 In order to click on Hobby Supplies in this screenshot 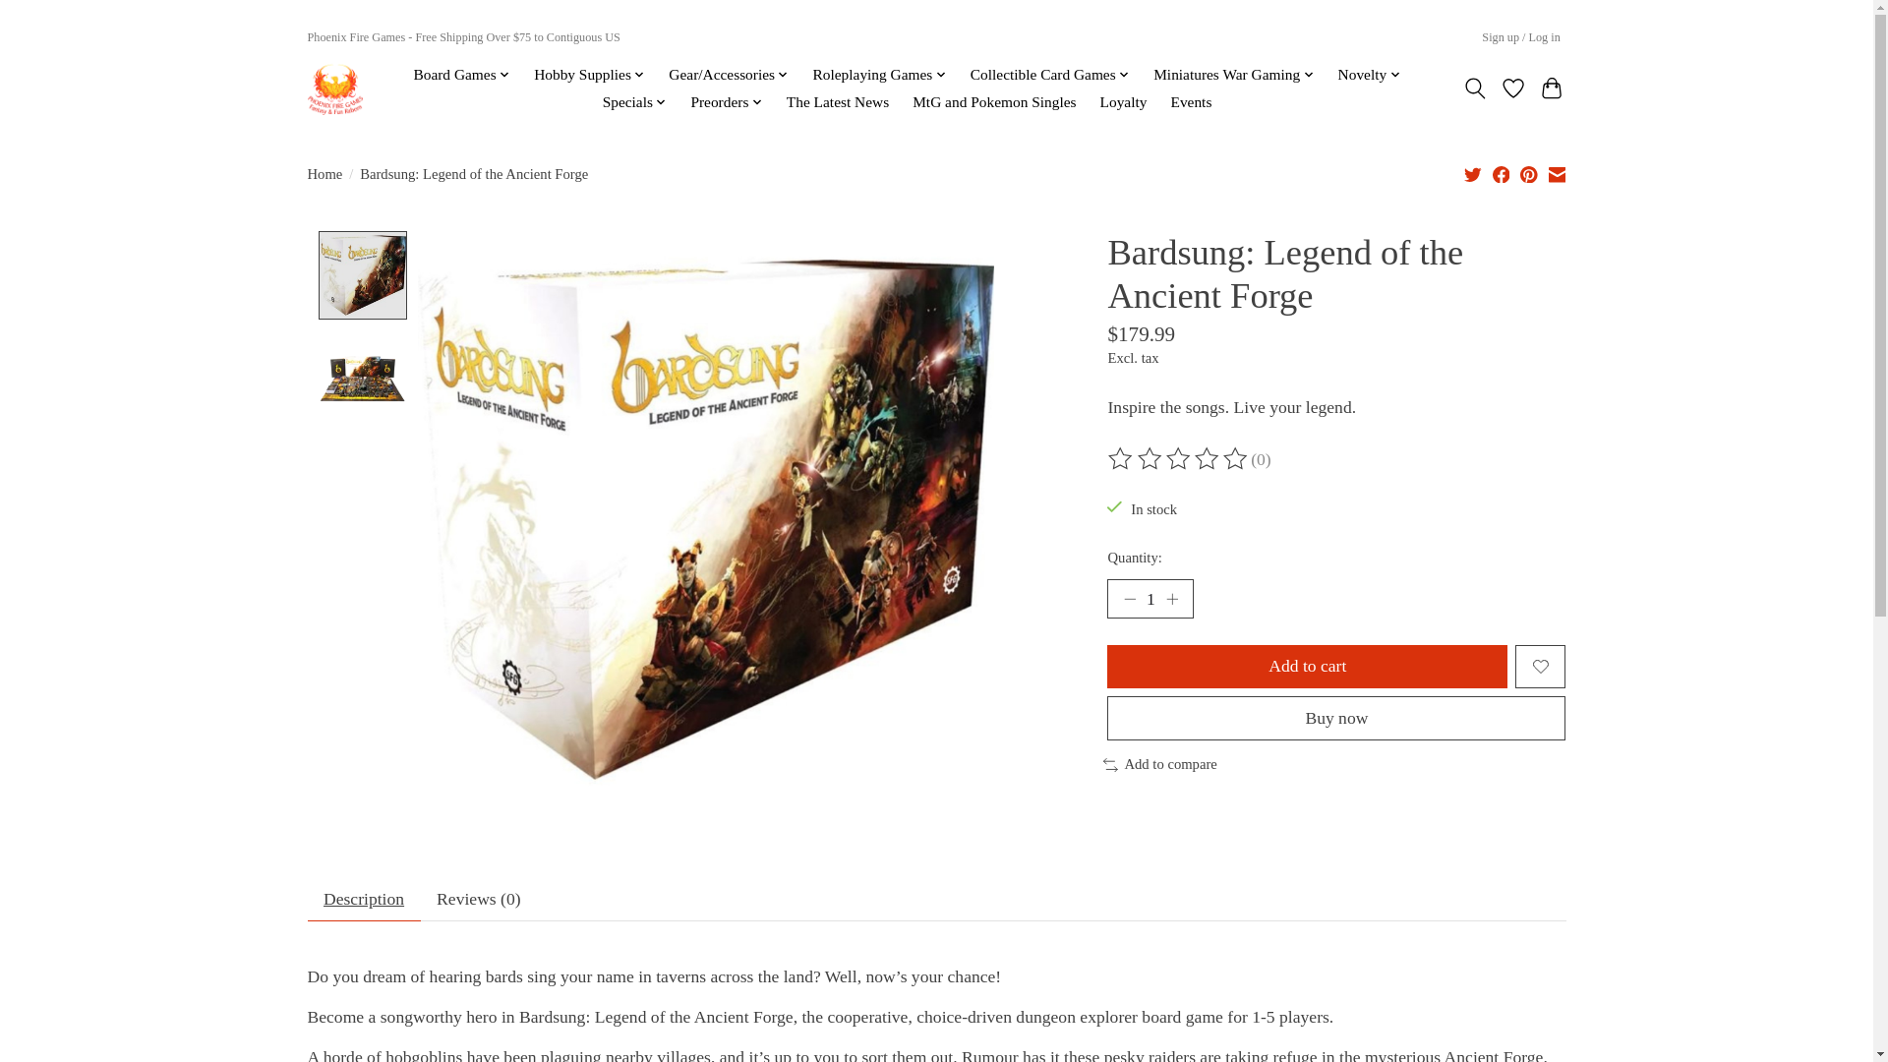, I will do `click(590, 74)`.